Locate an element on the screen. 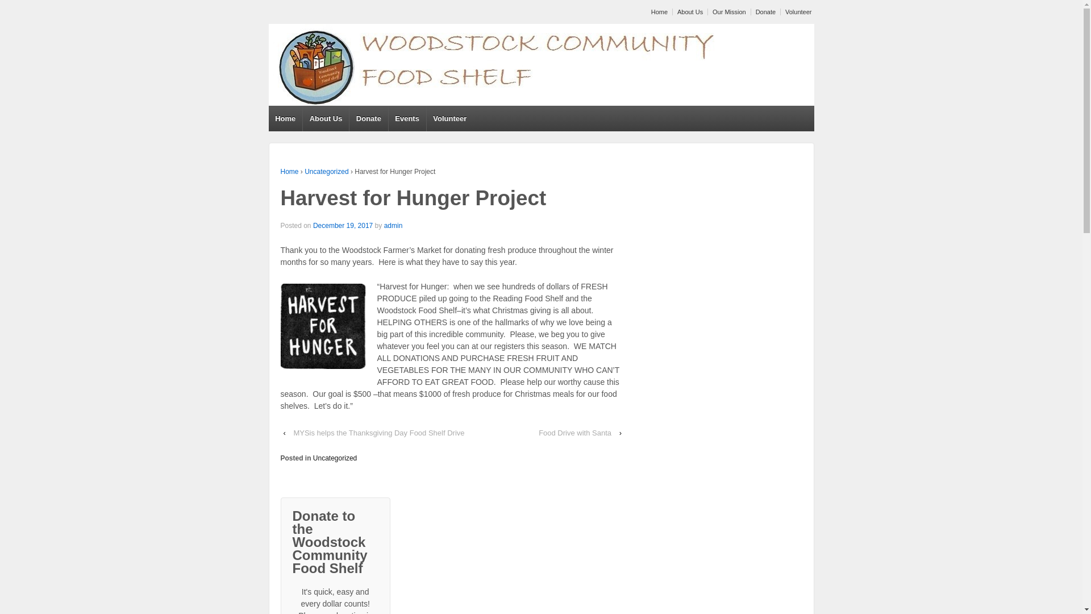  Volunteer is located at coordinates (450, 118).